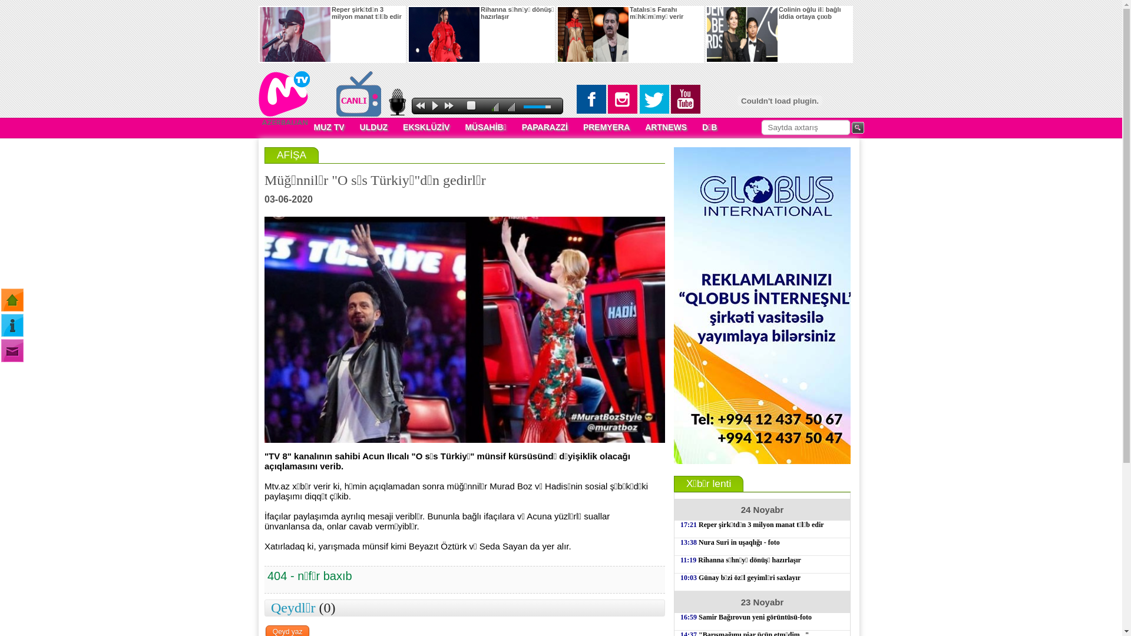  What do you see at coordinates (623, 99) in the screenshot?
I see `instagram` at bounding box center [623, 99].